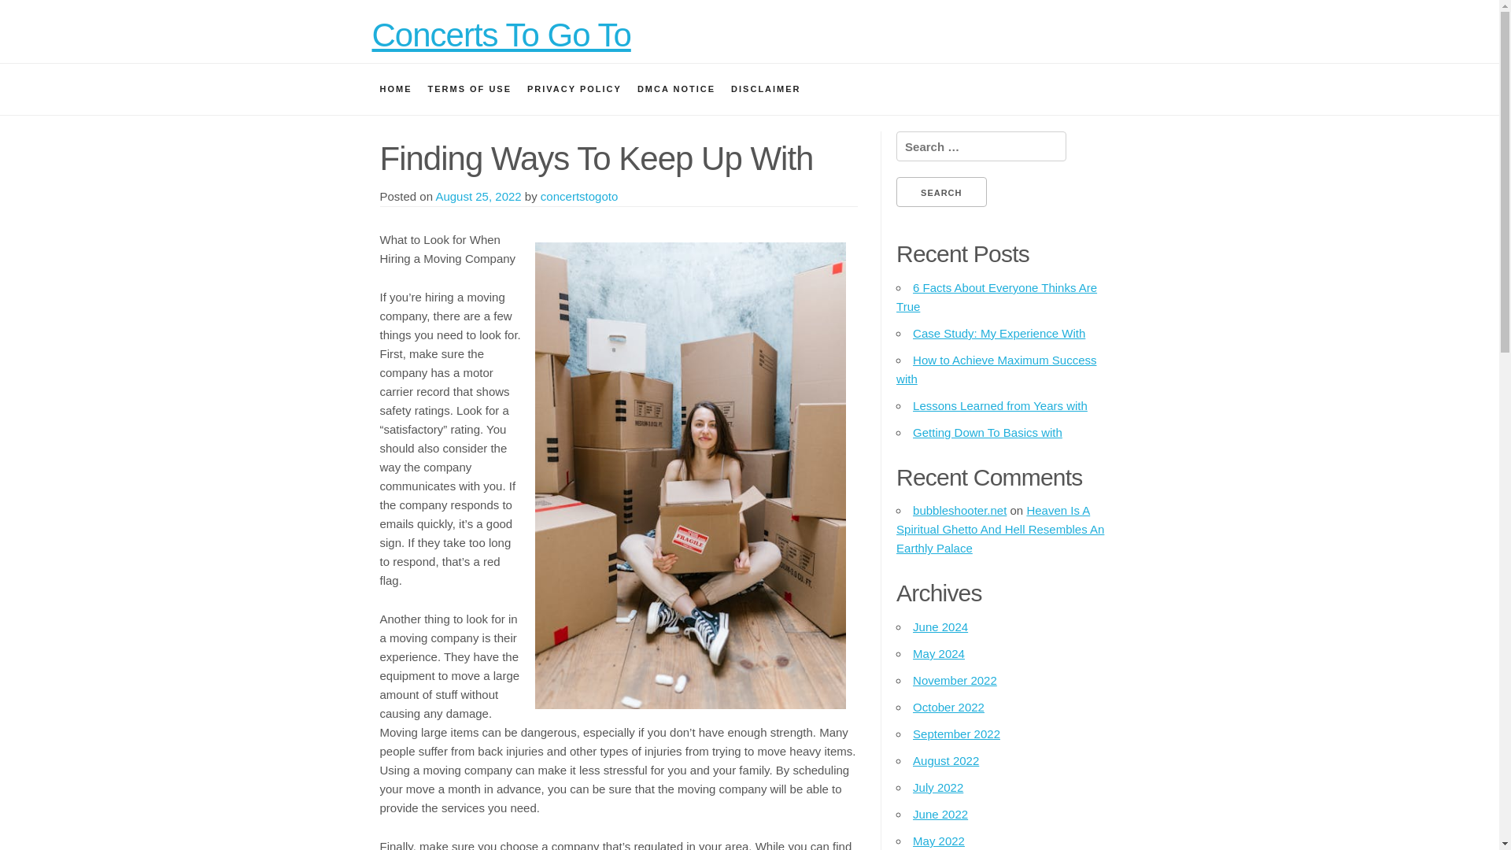  What do you see at coordinates (940, 814) in the screenshot?
I see `June 2022` at bounding box center [940, 814].